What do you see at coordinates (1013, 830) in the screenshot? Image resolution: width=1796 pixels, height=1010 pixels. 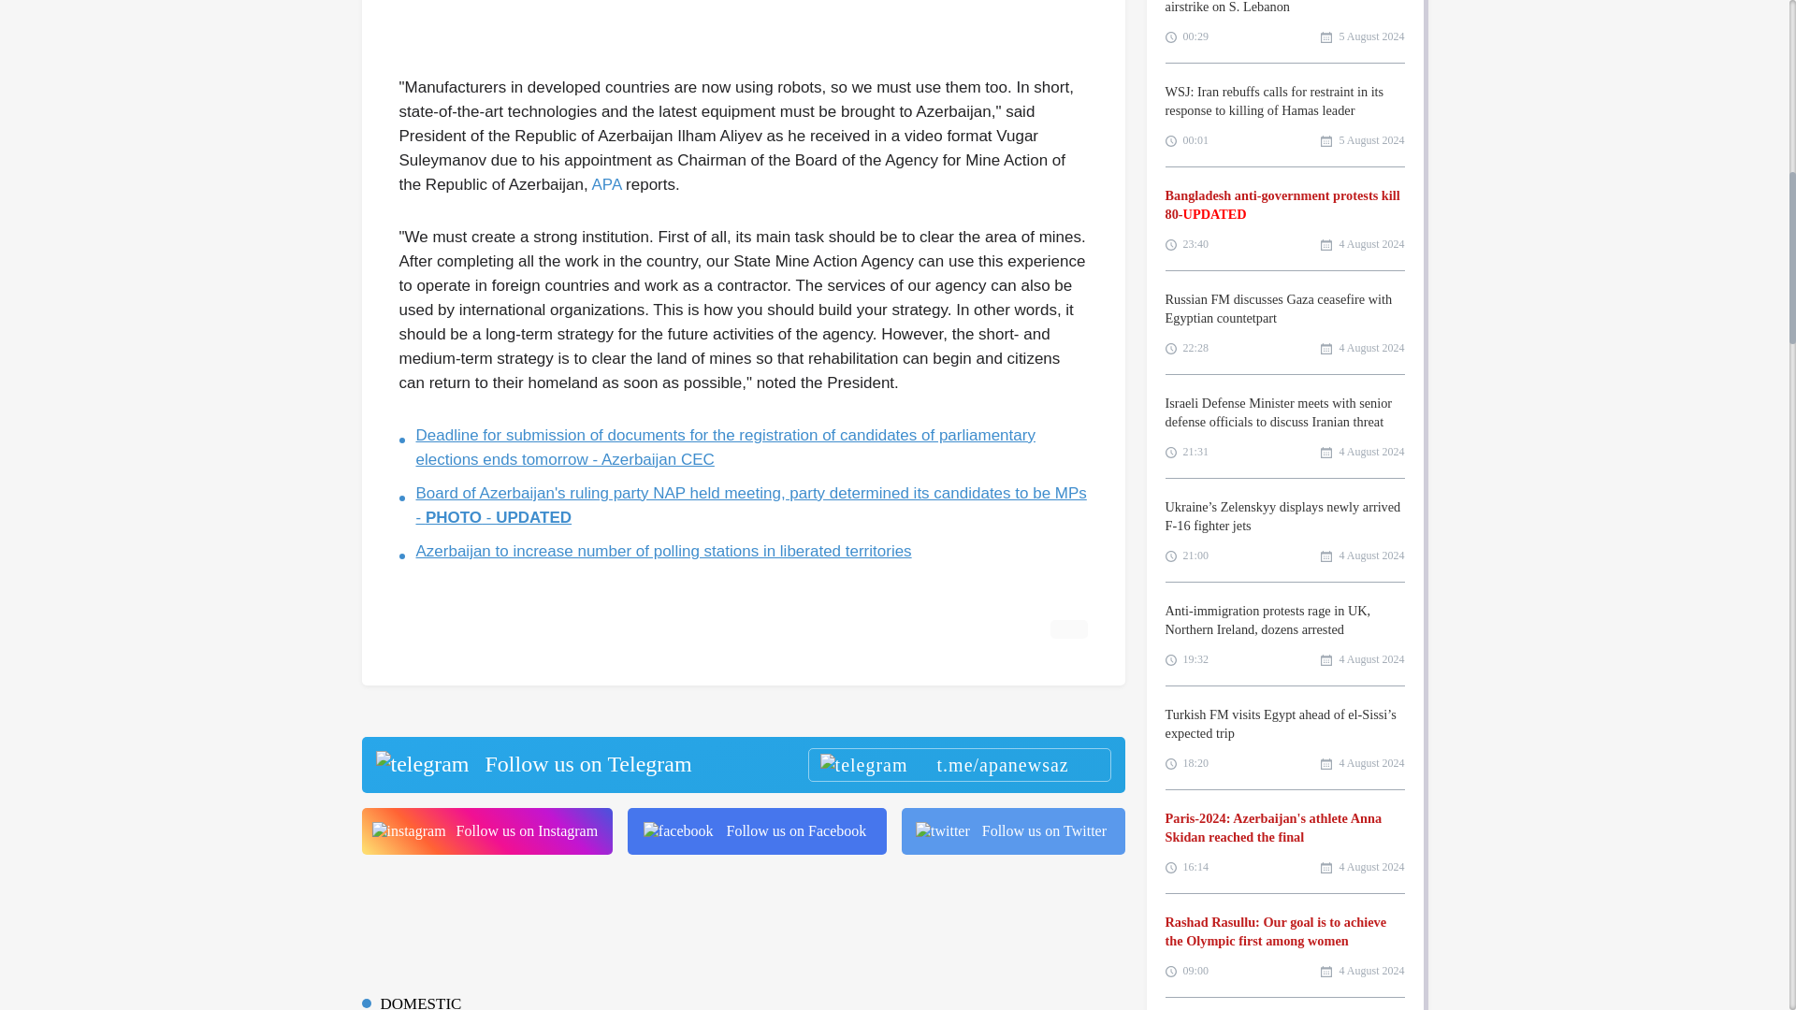 I see `Follow us on Twitter` at bounding box center [1013, 830].